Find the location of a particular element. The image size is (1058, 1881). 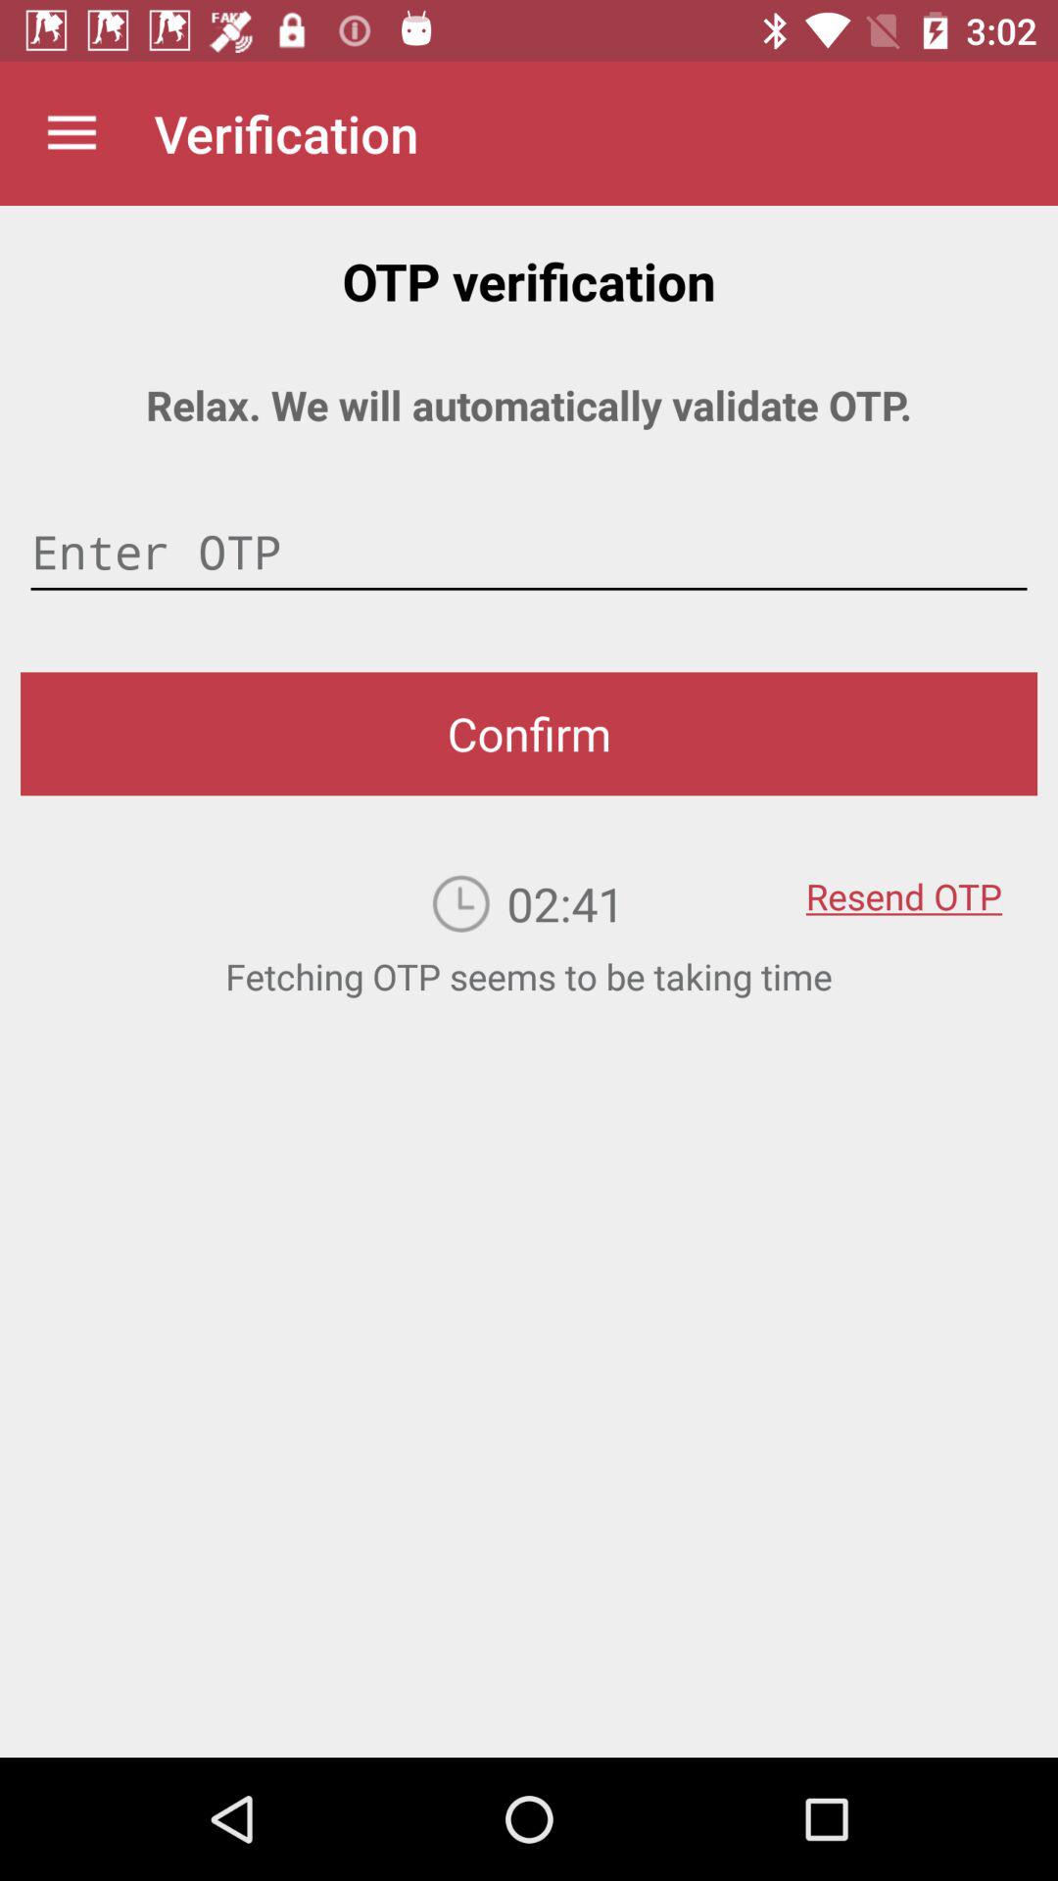

flip until the confirm item is located at coordinates (529, 734).